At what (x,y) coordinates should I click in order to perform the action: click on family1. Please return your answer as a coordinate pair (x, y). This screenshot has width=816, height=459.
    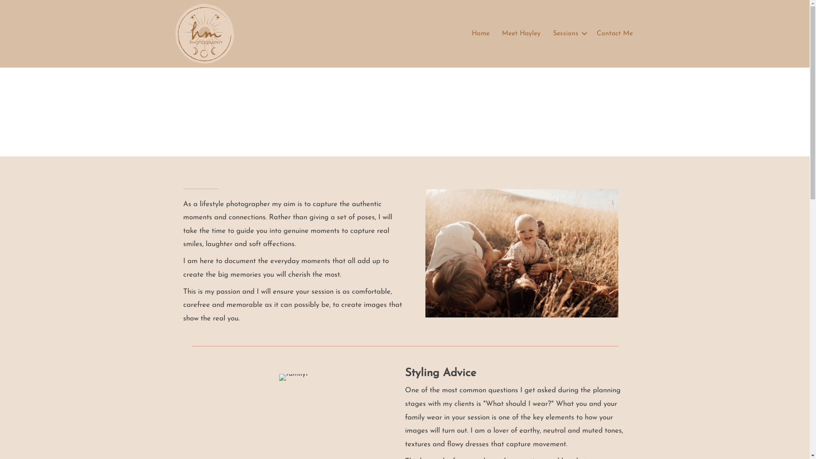
    Looking at the image, I should click on (294, 377).